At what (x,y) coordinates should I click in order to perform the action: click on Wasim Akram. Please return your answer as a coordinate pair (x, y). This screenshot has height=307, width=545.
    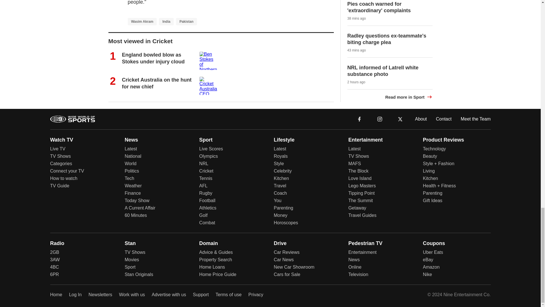
    Looking at the image, I should click on (142, 21).